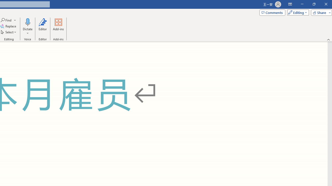  What do you see at coordinates (329, 39) in the screenshot?
I see `Collapse the Ribbon` at bounding box center [329, 39].